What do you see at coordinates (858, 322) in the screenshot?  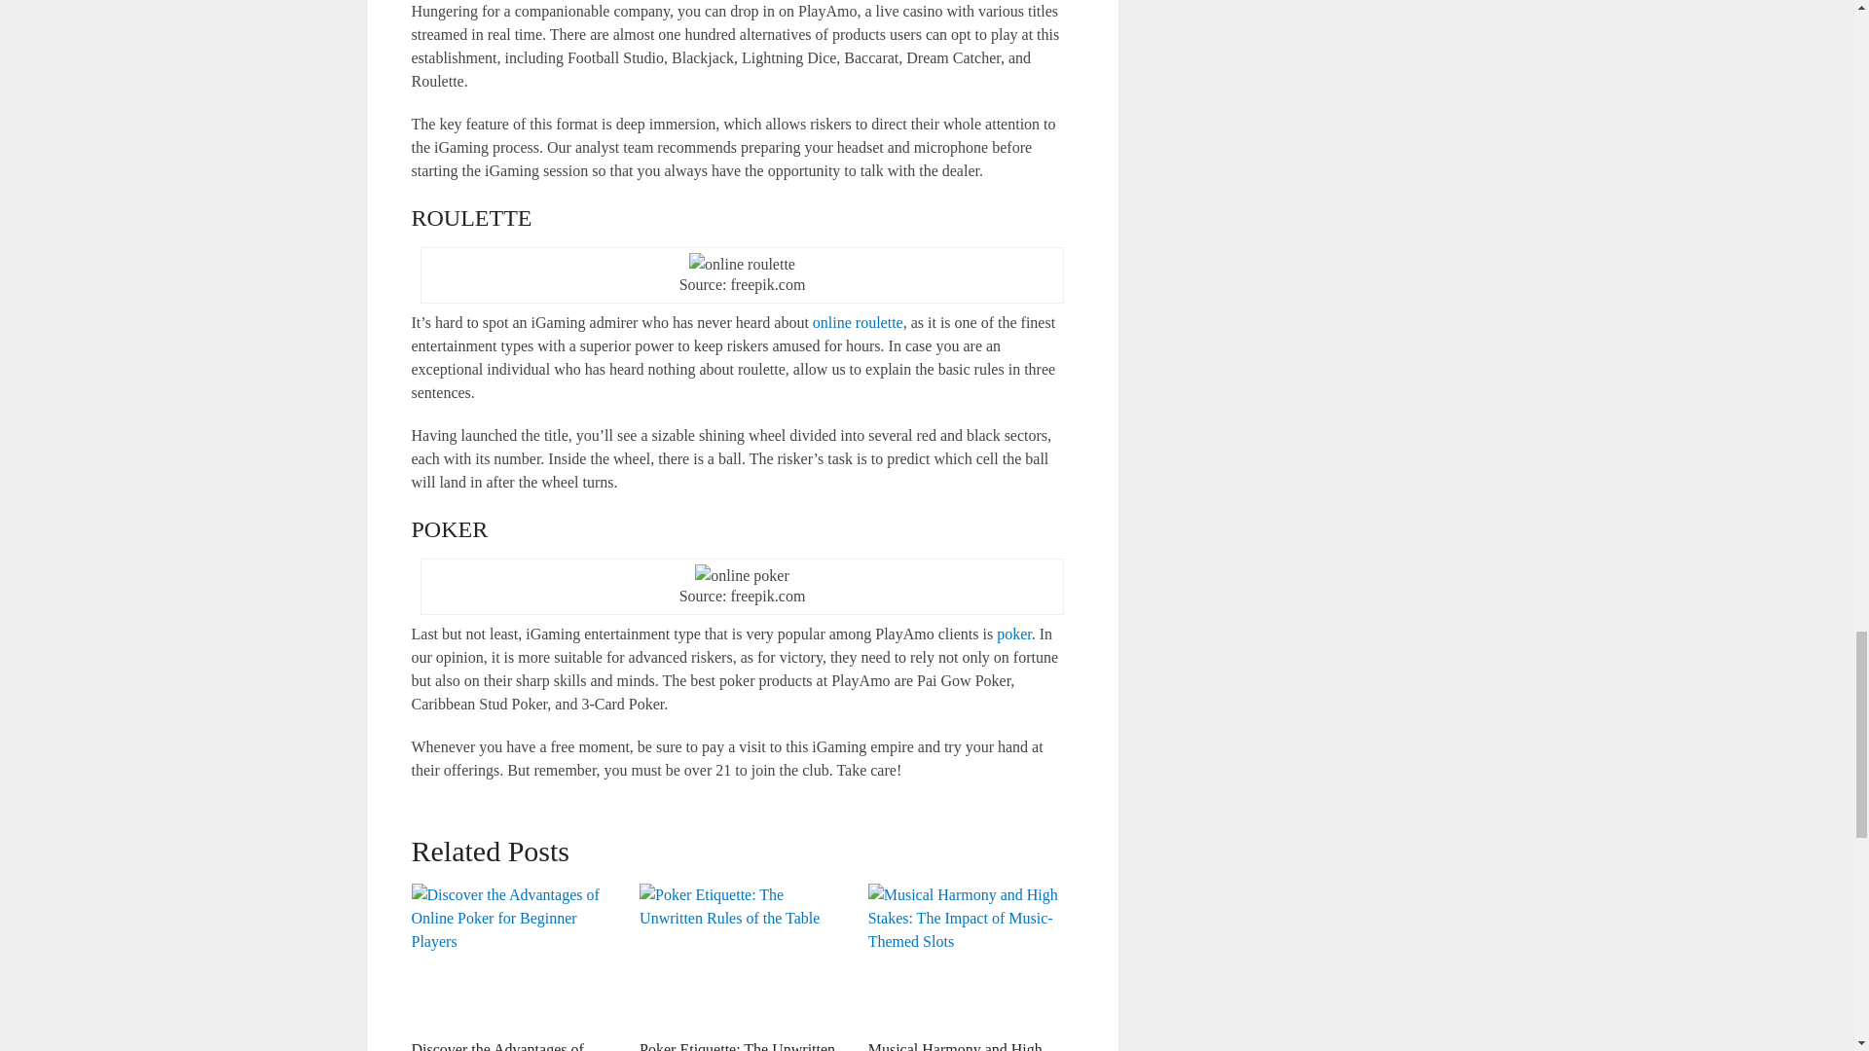 I see `online roulette` at bounding box center [858, 322].